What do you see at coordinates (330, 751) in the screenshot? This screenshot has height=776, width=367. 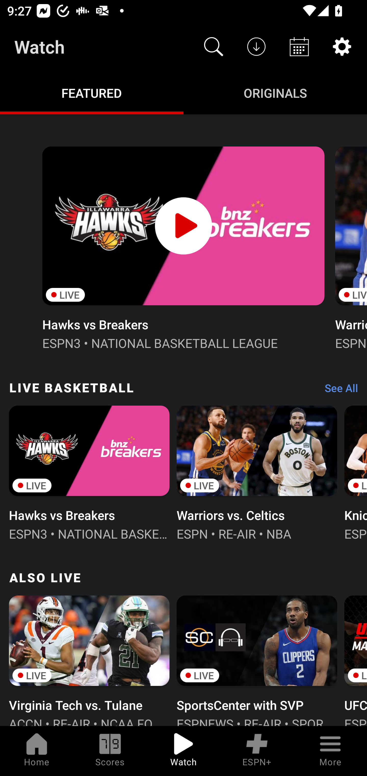 I see `More` at bounding box center [330, 751].